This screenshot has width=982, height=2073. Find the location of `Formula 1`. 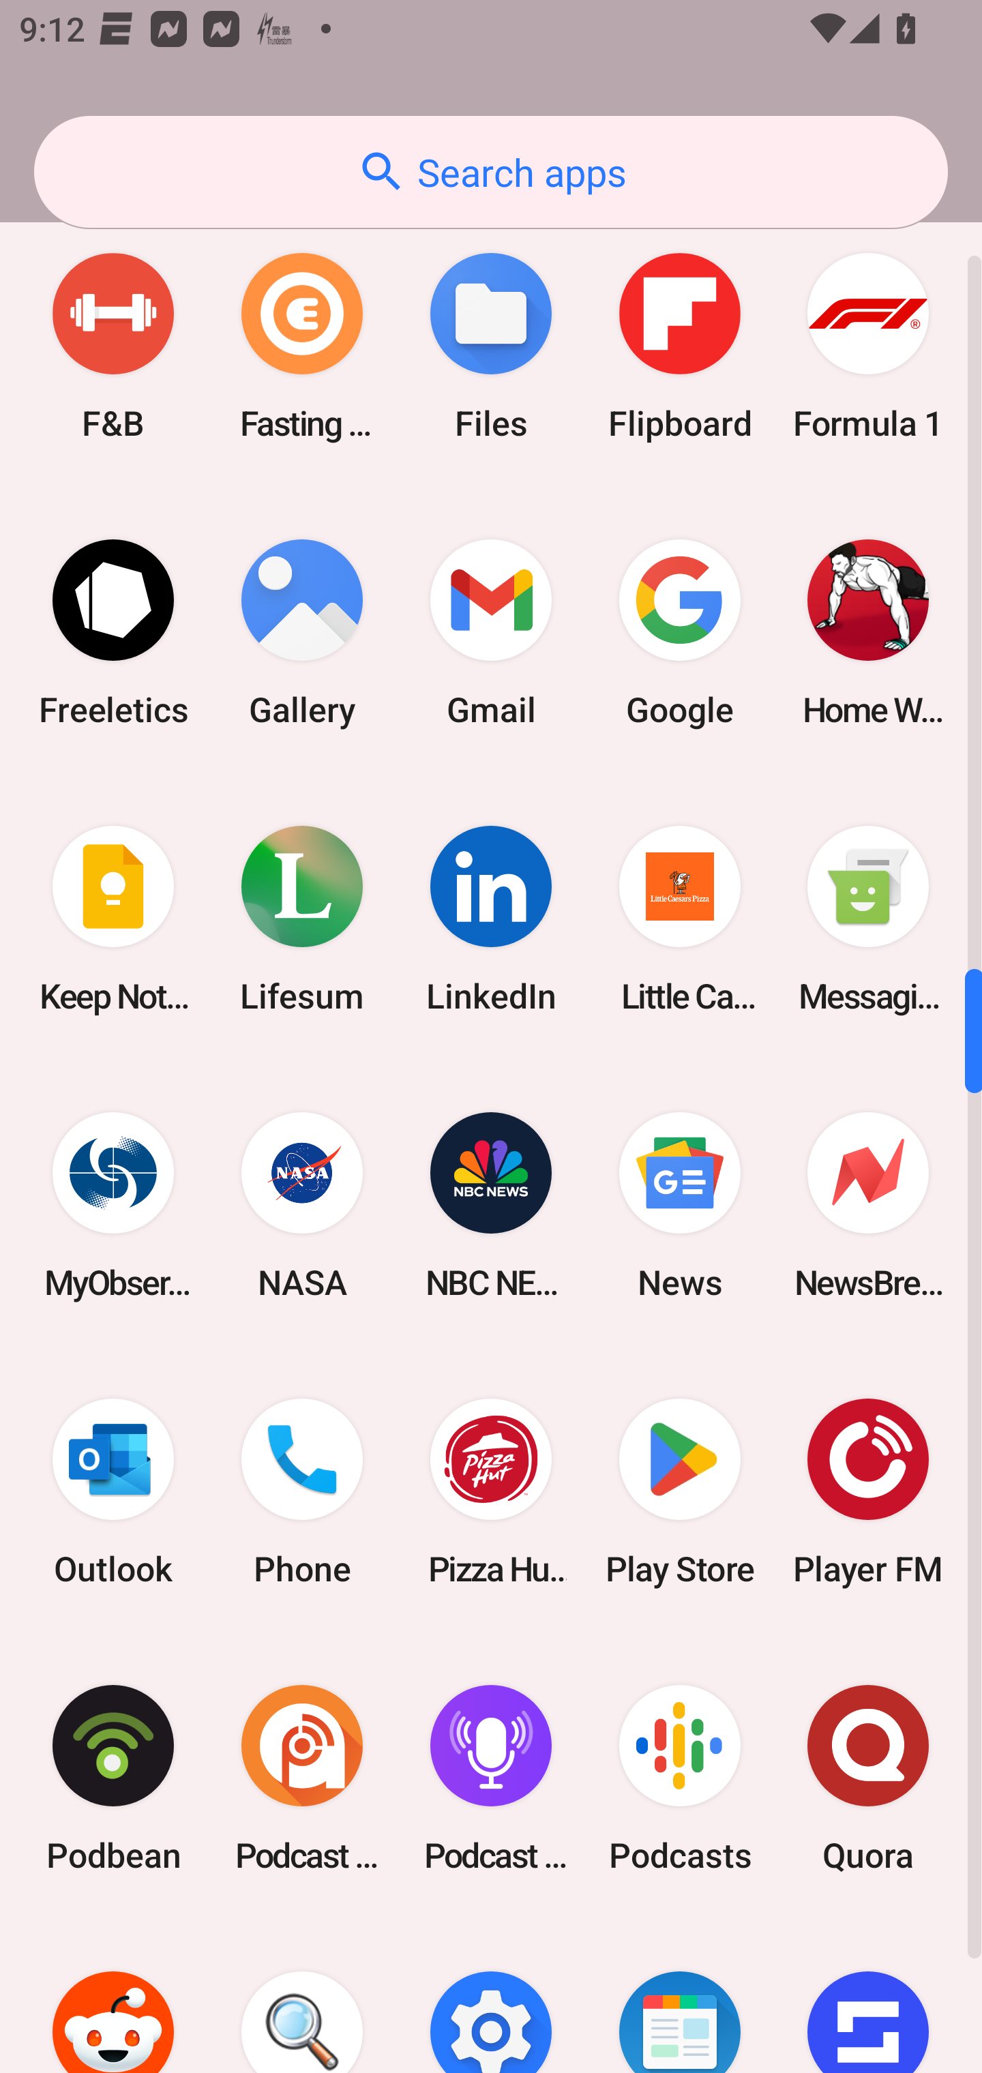

Formula 1 is located at coordinates (868, 346).